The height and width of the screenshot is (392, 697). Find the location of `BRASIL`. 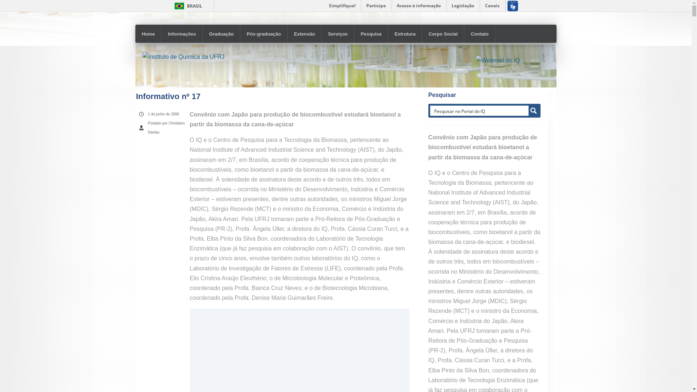

BRASIL is located at coordinates (187, 6).